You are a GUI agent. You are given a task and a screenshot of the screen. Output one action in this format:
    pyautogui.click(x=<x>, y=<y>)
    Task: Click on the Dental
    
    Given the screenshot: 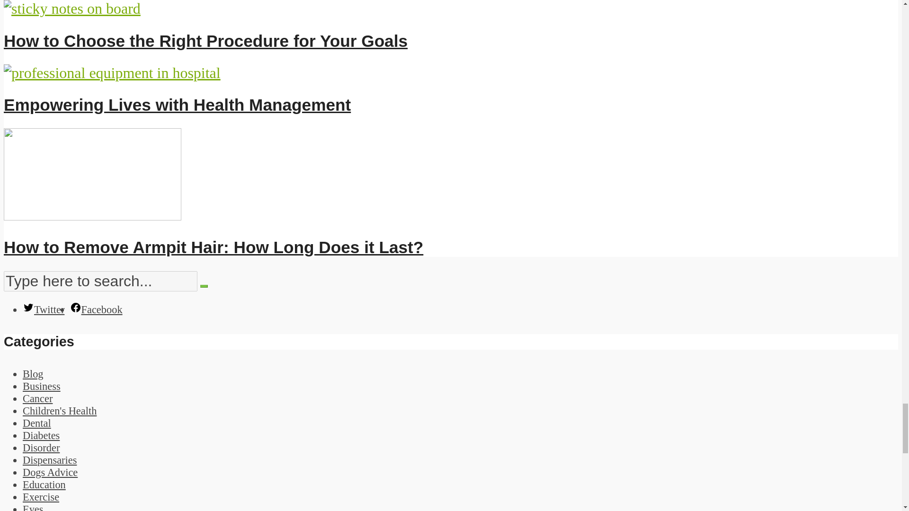 What is the action you would take?
    pyautogui.click(x=37, y=423)
    